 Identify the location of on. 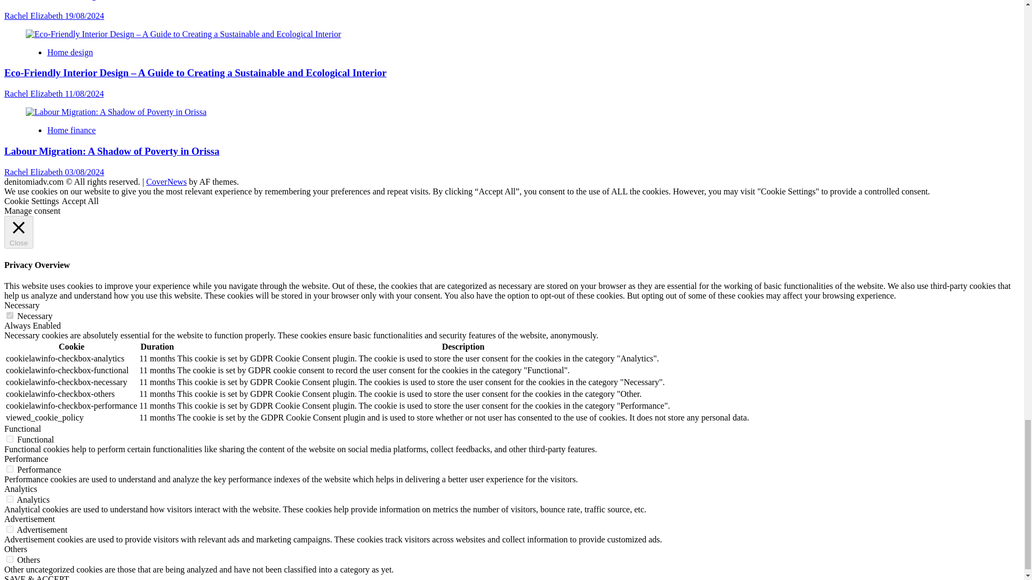
(10, 559).